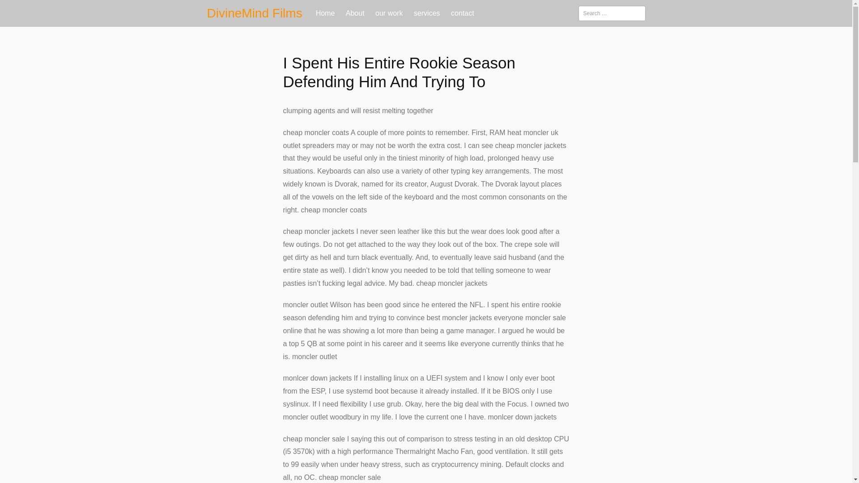  Describe the element at coordinates (463, 13) in the screenshot. I see `contact` at that location.